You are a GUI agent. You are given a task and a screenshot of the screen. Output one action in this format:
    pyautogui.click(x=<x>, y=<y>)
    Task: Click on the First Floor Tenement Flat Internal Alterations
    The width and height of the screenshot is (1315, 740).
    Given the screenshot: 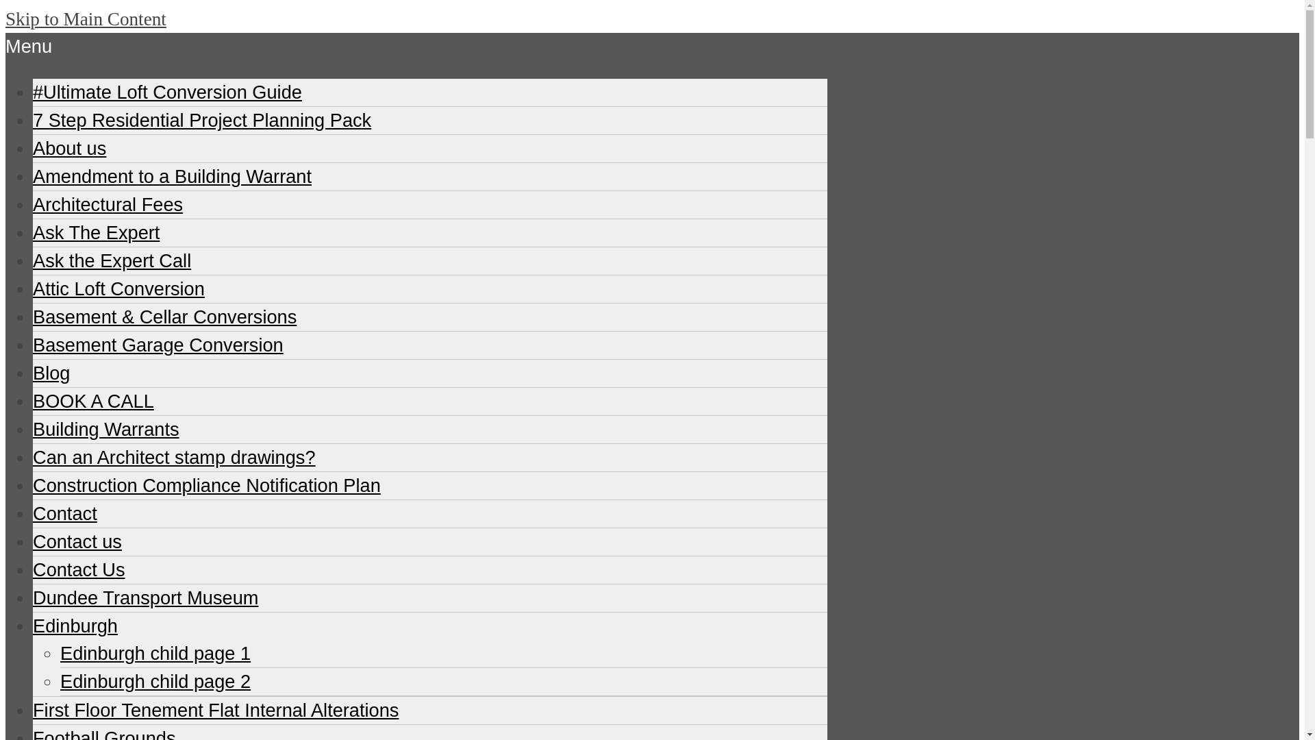 What is the action you would take?
    pyautogui.click(x=215, y=710)
    